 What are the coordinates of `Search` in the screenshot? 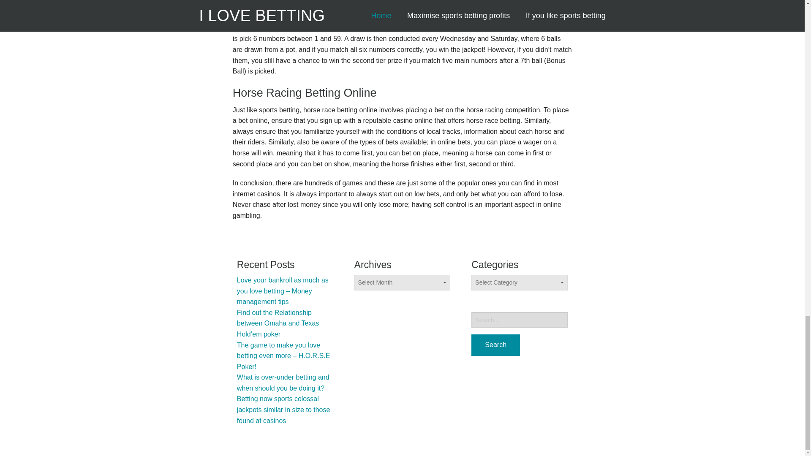 It's located at (495, 345).